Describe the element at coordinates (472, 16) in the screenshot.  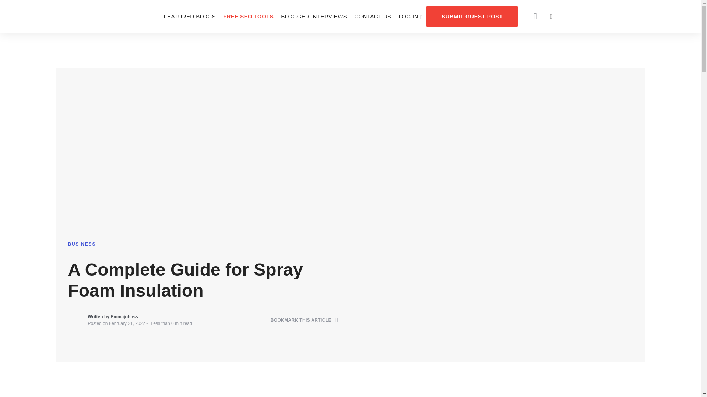
I see `SUBMIT GUEST POST` at that location.